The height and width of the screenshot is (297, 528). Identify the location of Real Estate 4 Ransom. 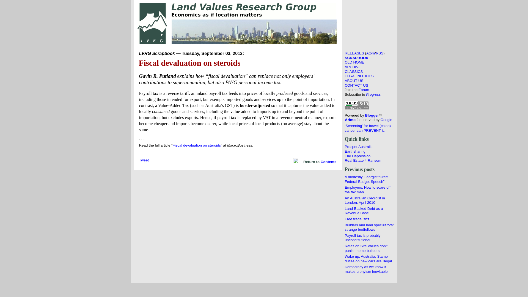
(363, 161).